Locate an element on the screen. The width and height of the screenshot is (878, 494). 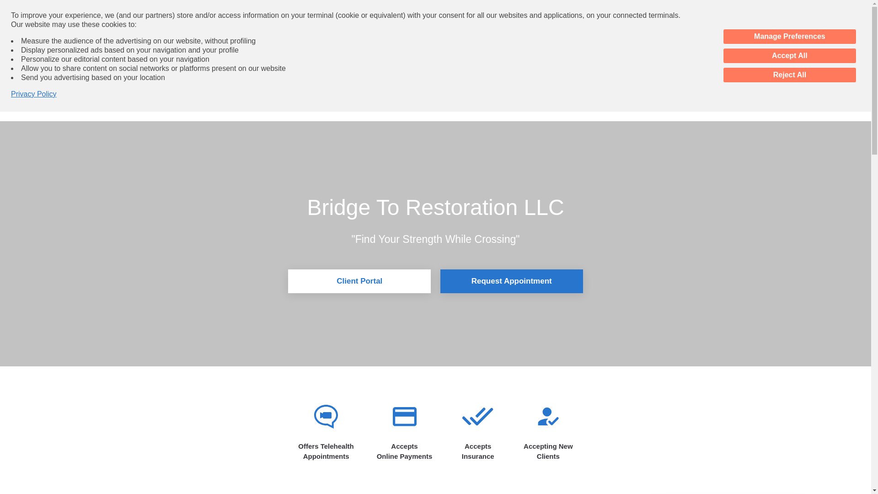
Manage Preferences is located at coordinates (789, 37).